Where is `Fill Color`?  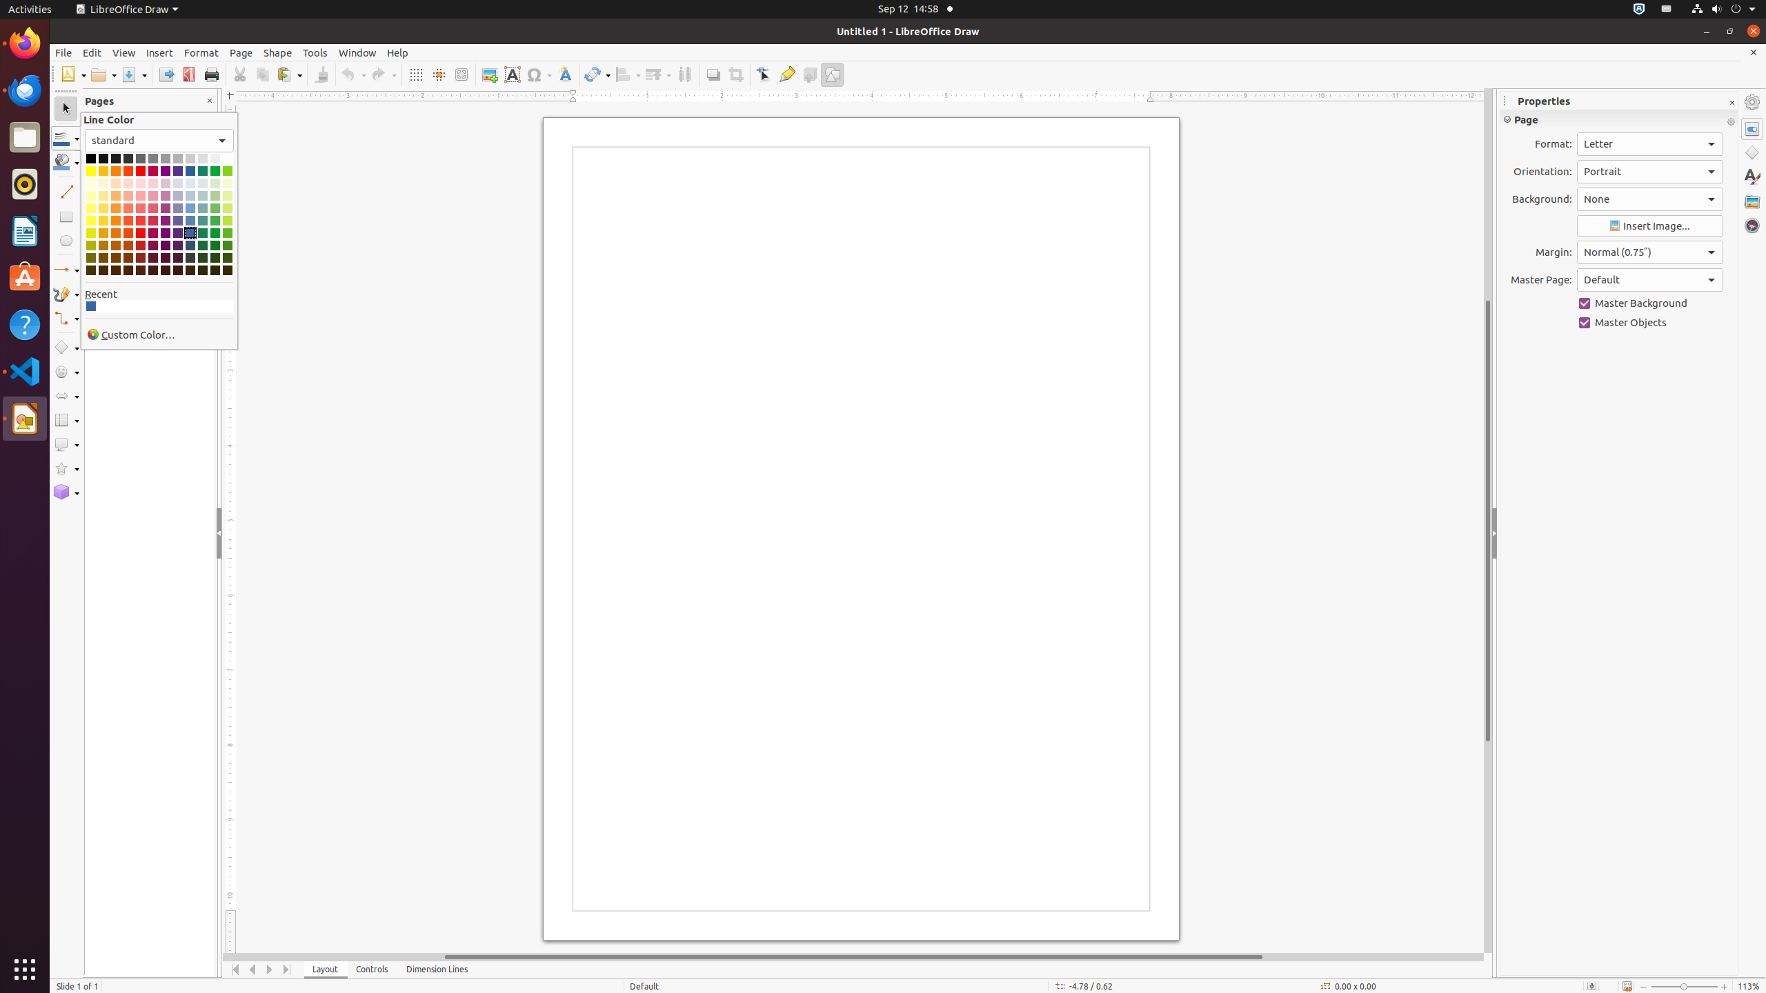 Fill Color is located at coordinates (179, 99).